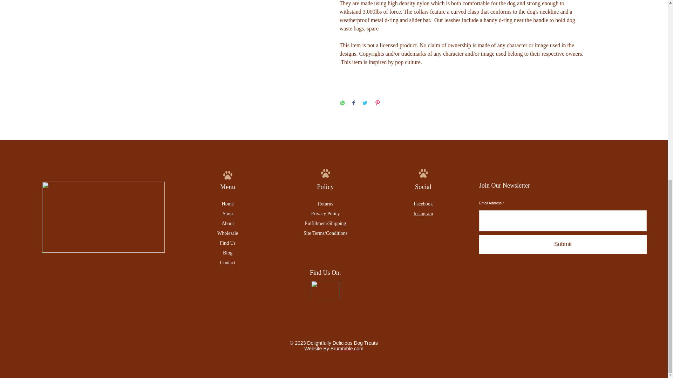 The image size is (673, 378). I want to click on Wholesale, so click(228, 233).